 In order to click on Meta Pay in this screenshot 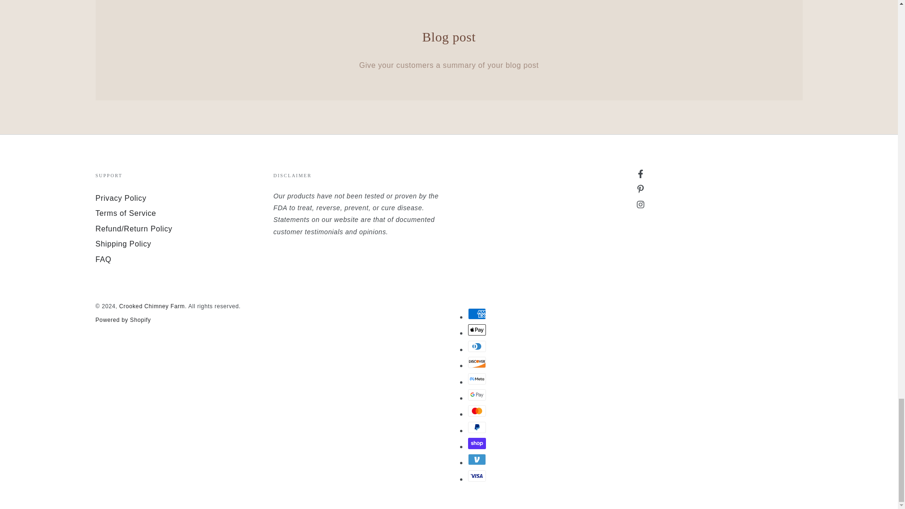, I will do `click(476, 378)`.